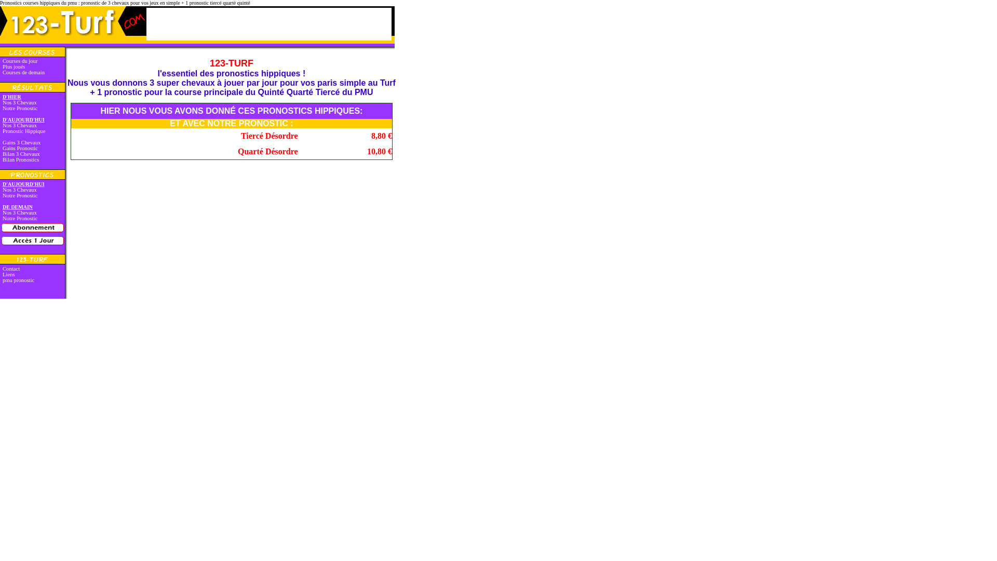 The width and height of the screenshot is (997, 561). Describe the element at coordinates (20, 126) in the screenshot. I see `Nos 3 Chevaux` at that location.